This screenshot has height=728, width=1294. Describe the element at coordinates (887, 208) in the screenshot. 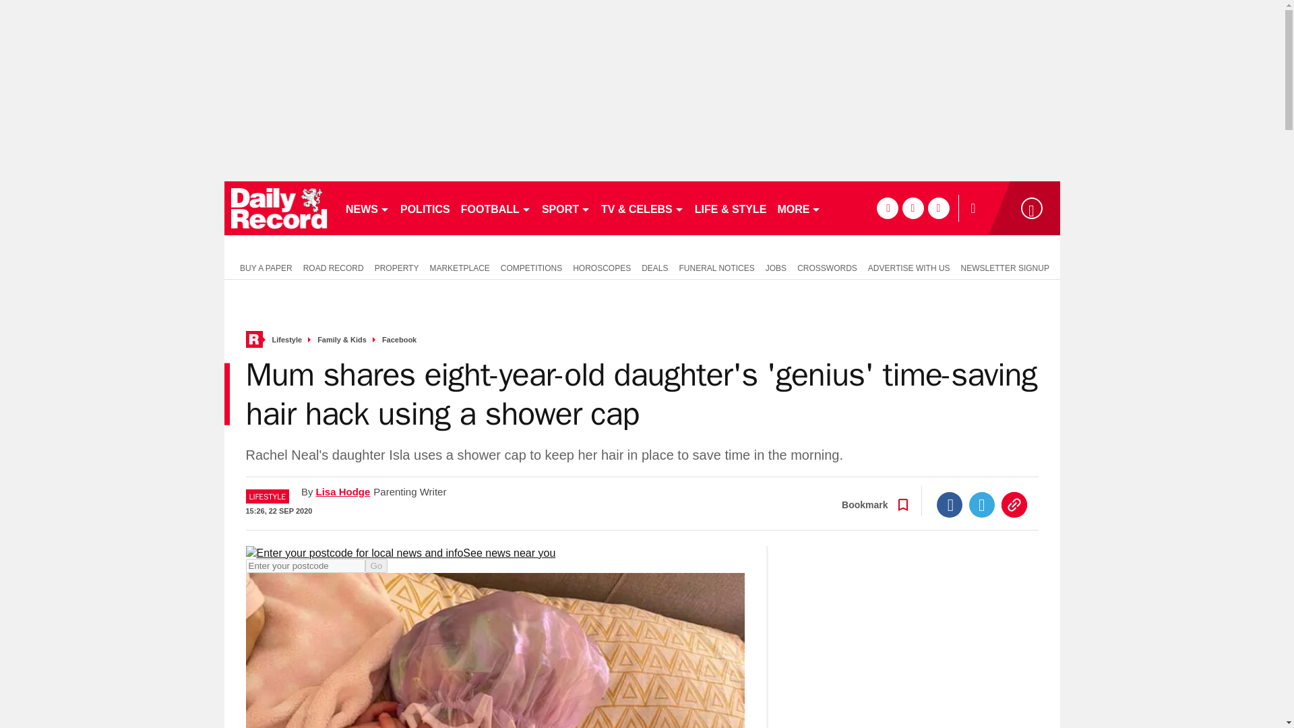

I see `facebook` at that location.